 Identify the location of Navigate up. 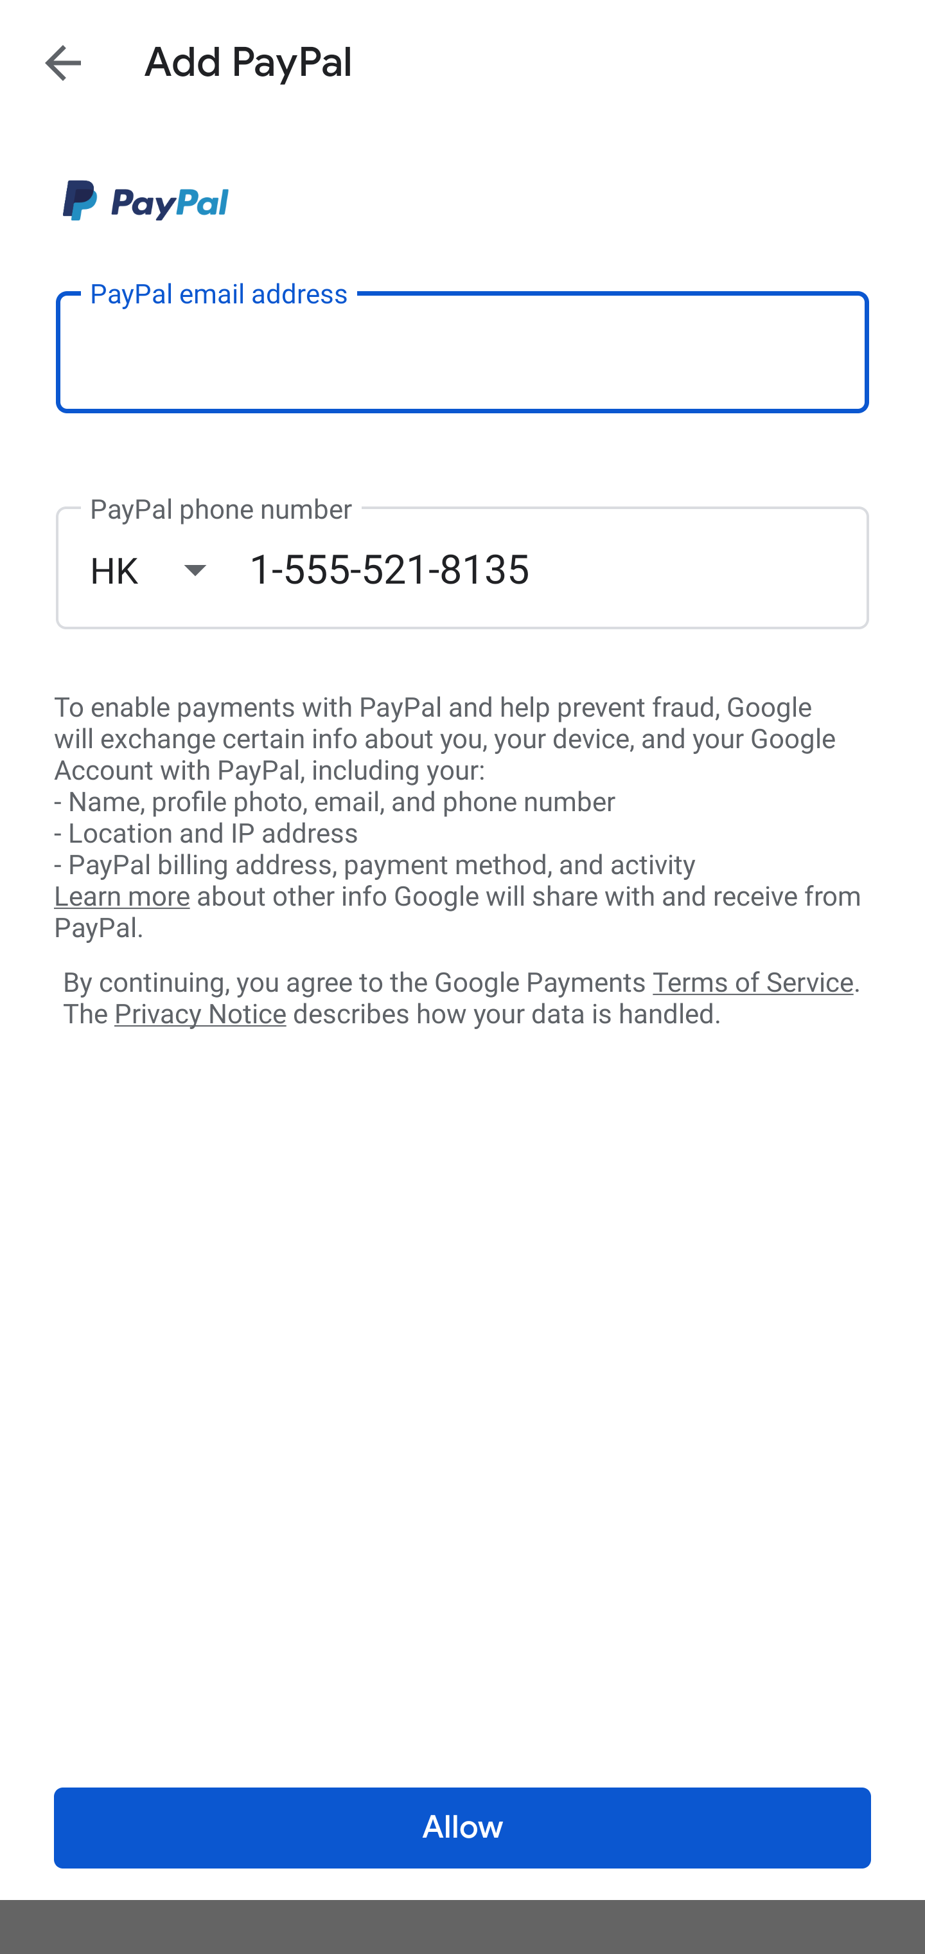
(63, 62).